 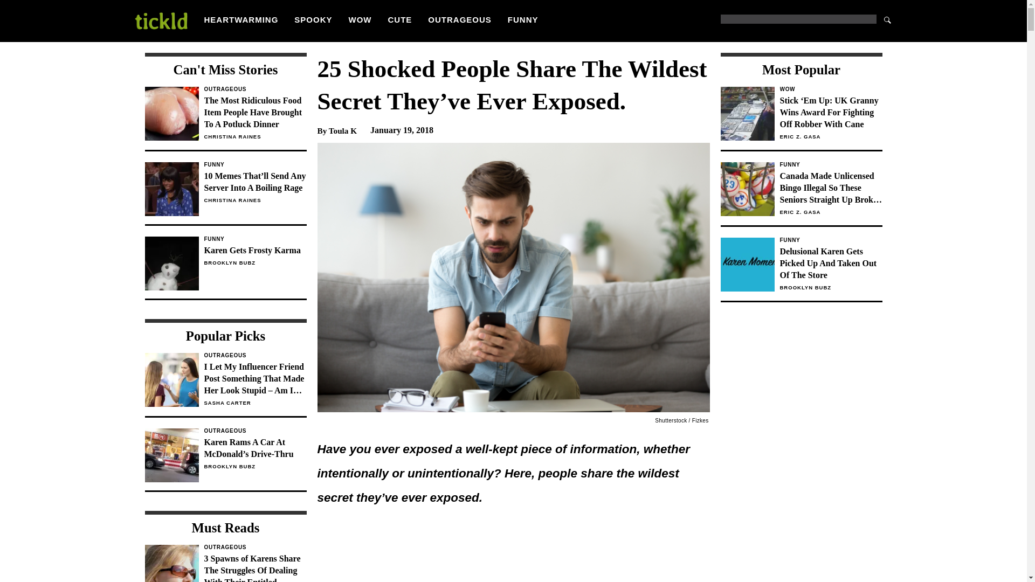 What do you see at coordinates (400, 19) in the screenshot?
I see `CUTE` at bounding box center [400, 19].